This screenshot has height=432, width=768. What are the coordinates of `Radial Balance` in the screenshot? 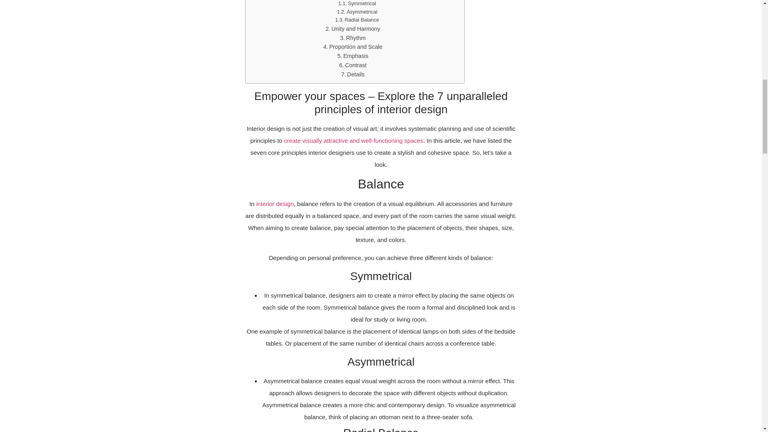 It's located at (357, 20).